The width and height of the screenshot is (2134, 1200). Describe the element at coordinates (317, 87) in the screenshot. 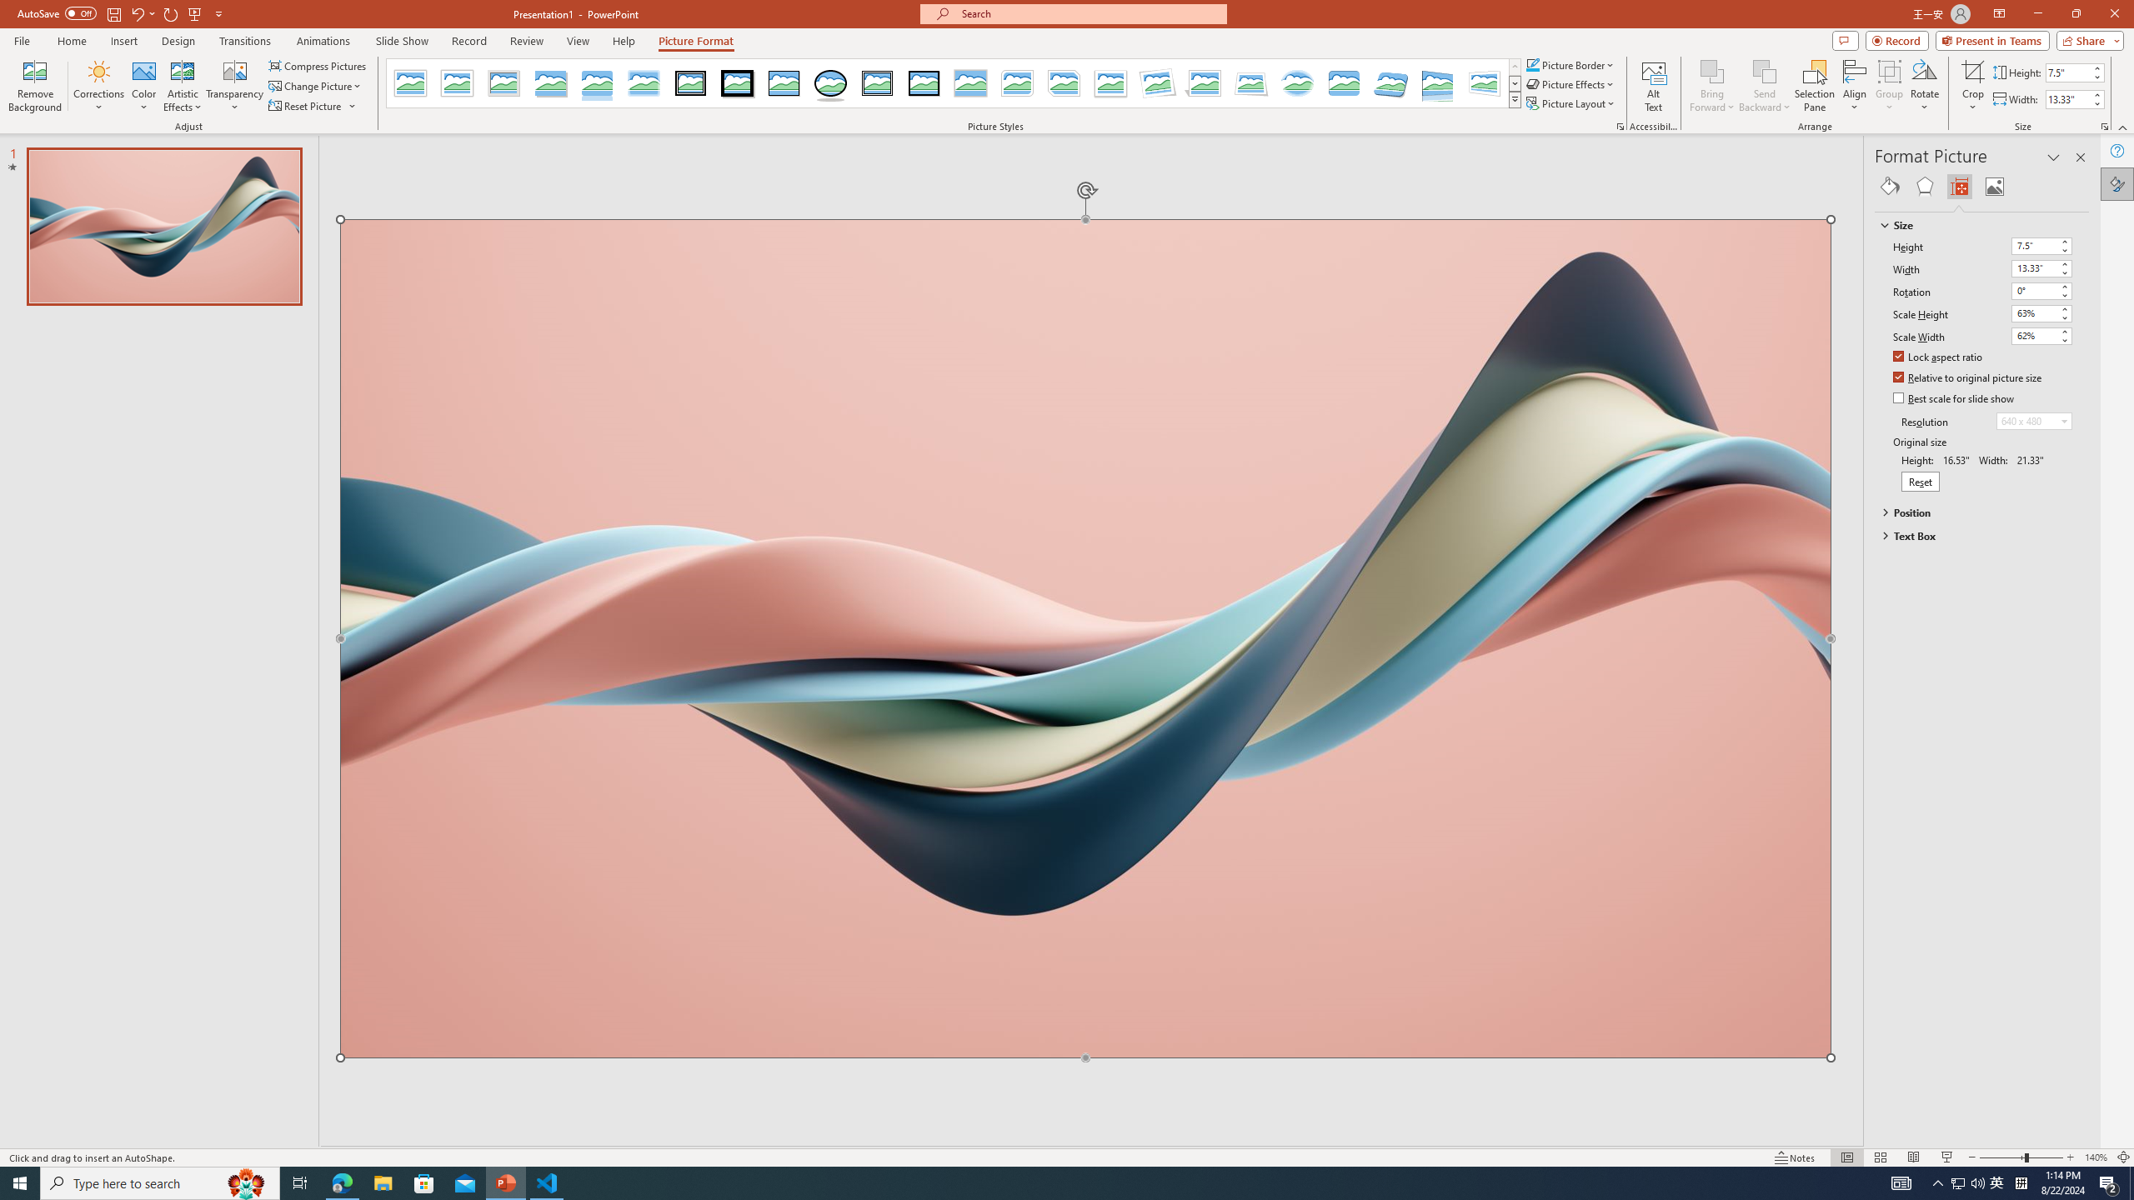

I see `Change Picture` at that location.